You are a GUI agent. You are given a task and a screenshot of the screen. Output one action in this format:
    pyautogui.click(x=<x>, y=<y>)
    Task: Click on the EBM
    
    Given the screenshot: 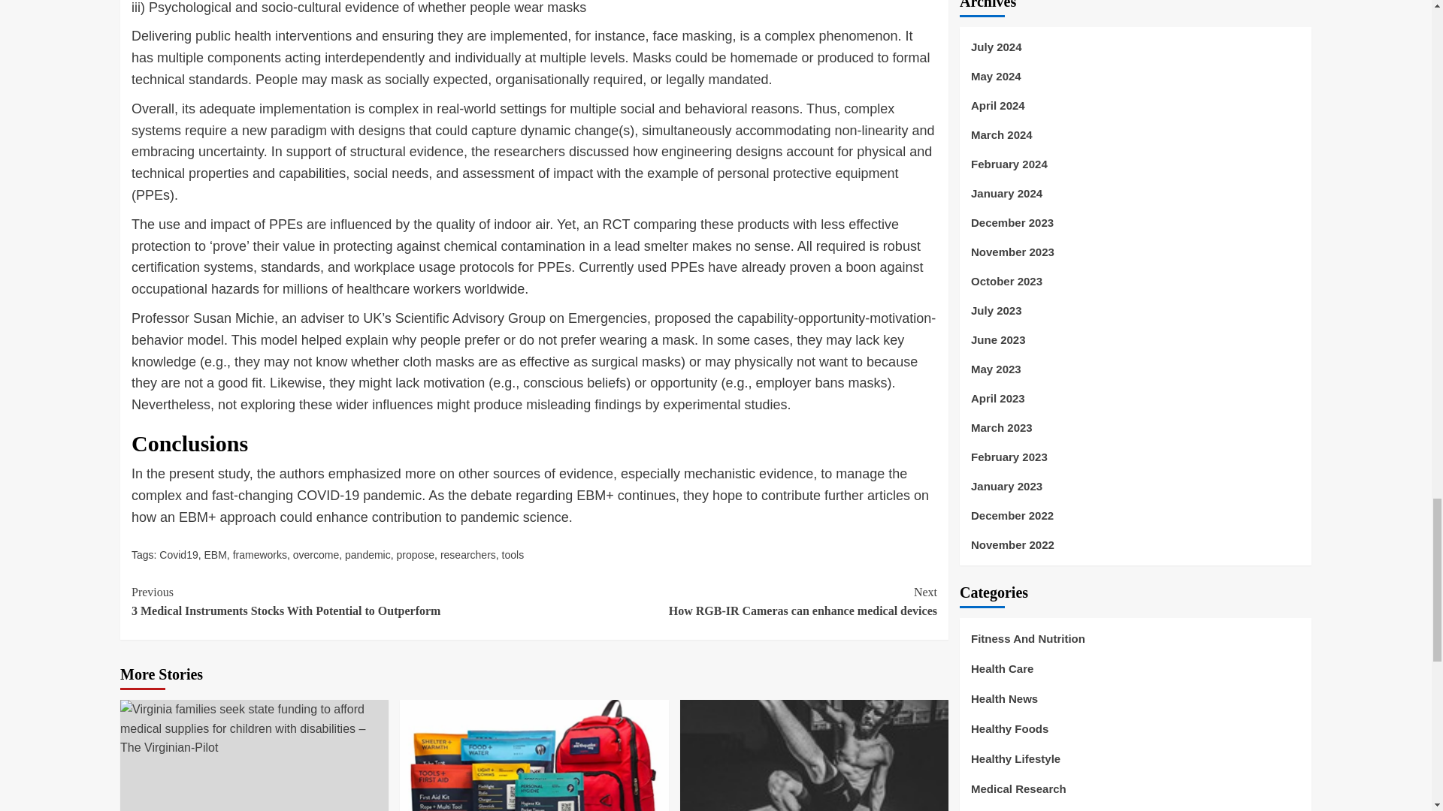 What is the action you would take?
    pyautogui.click(x=178, y=555)
    